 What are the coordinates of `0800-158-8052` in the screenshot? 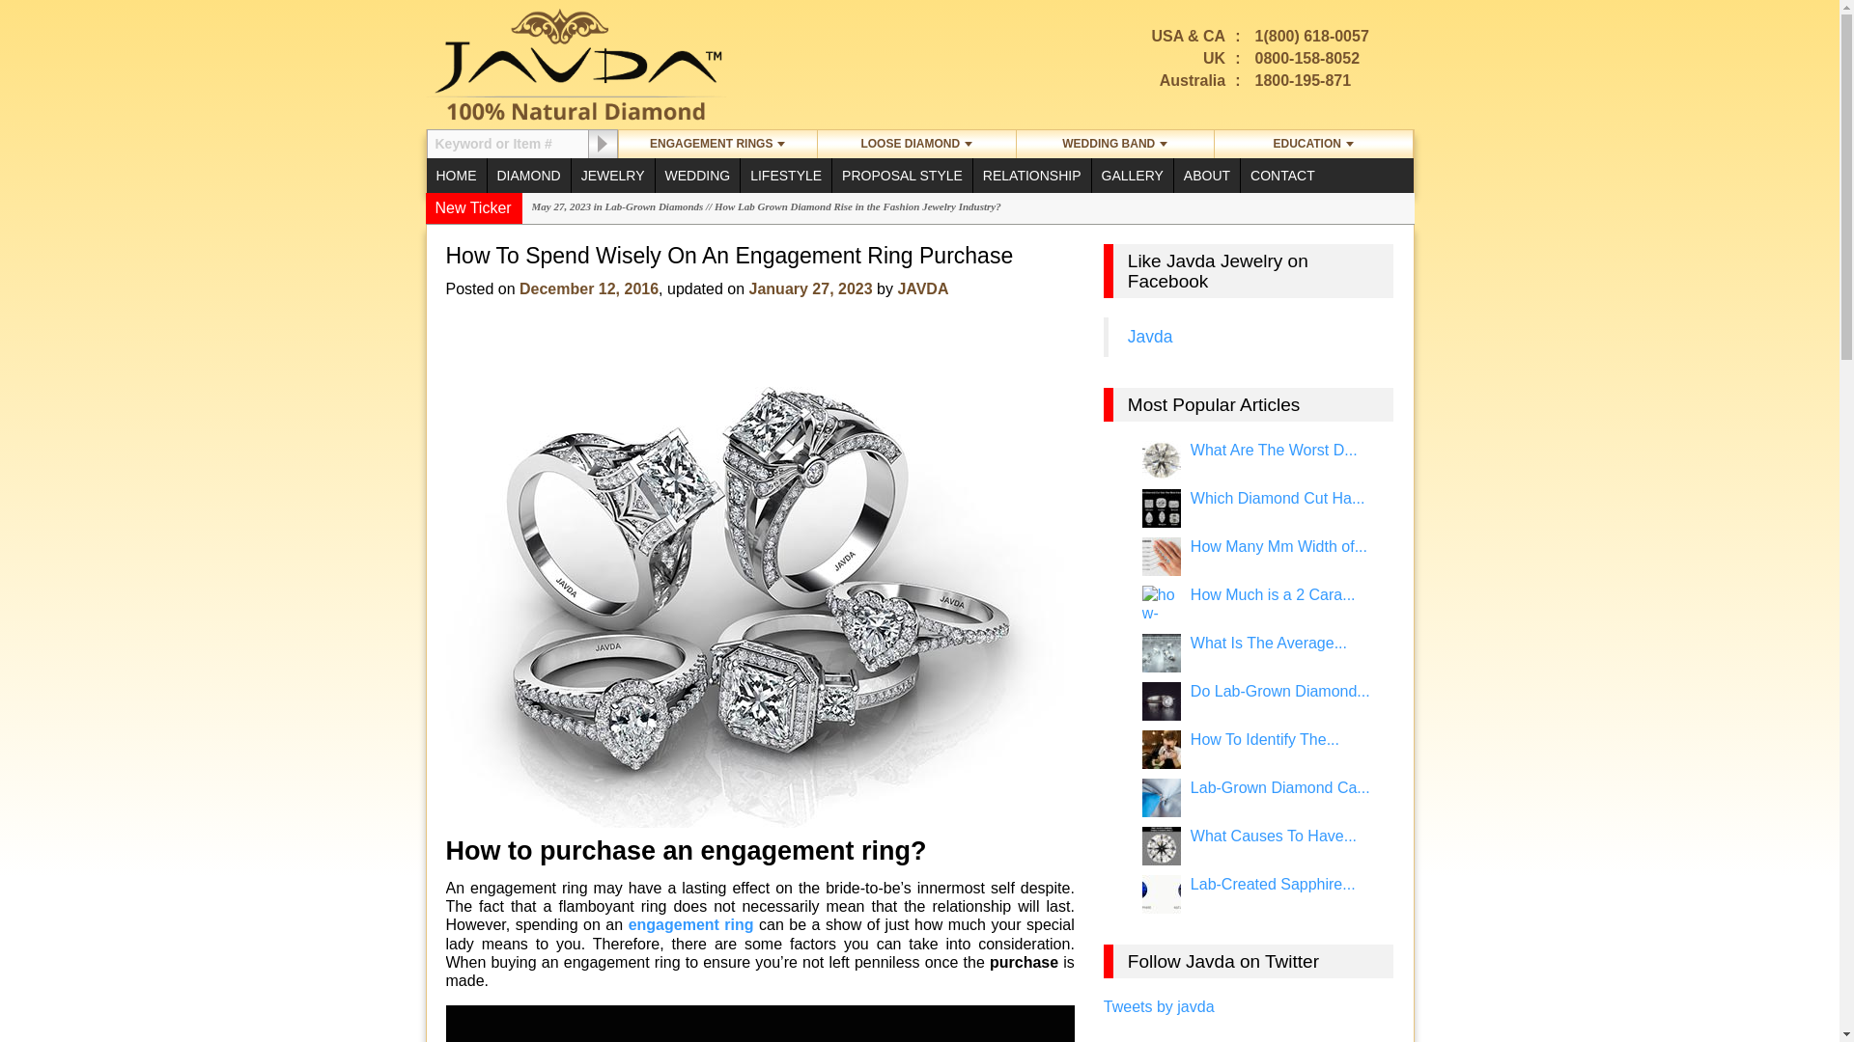 It's located at (1307, 58).